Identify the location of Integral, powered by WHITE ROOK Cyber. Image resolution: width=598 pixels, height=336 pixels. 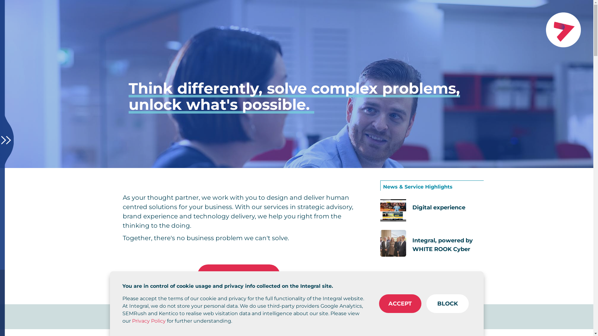
(432, 243).